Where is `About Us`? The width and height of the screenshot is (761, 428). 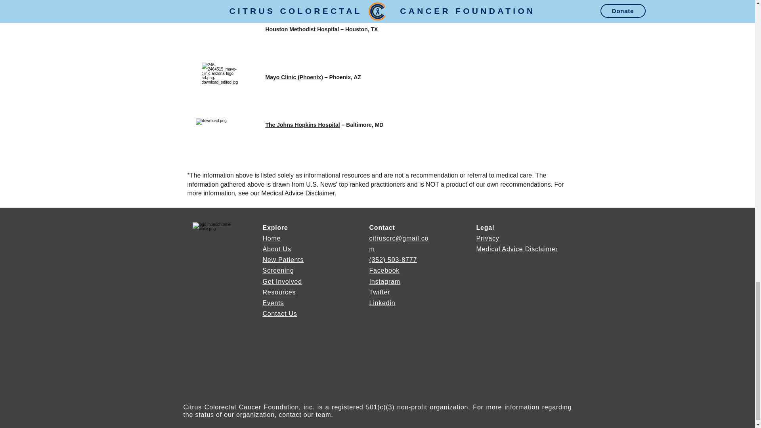 About Us is located at coordinates (277, 249).